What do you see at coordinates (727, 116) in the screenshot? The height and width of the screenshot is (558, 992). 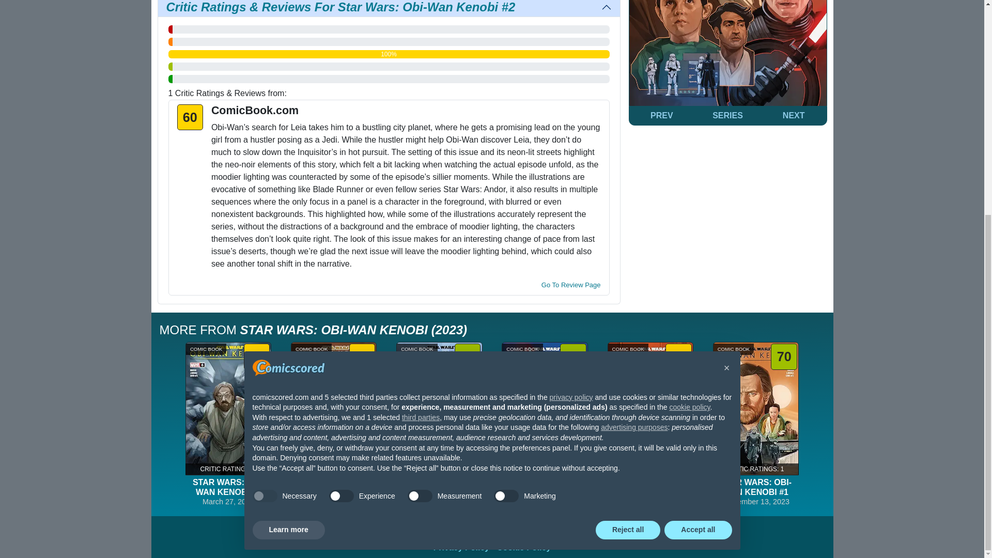 I see `SERIES` at bounding box center [727, 116].